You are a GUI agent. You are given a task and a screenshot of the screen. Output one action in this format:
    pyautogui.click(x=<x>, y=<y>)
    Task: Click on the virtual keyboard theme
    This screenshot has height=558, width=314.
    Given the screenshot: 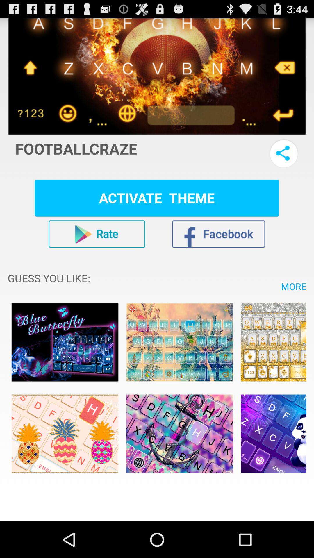 What is the action you would take?
    pyautogui.click(x=180, y=342)
    